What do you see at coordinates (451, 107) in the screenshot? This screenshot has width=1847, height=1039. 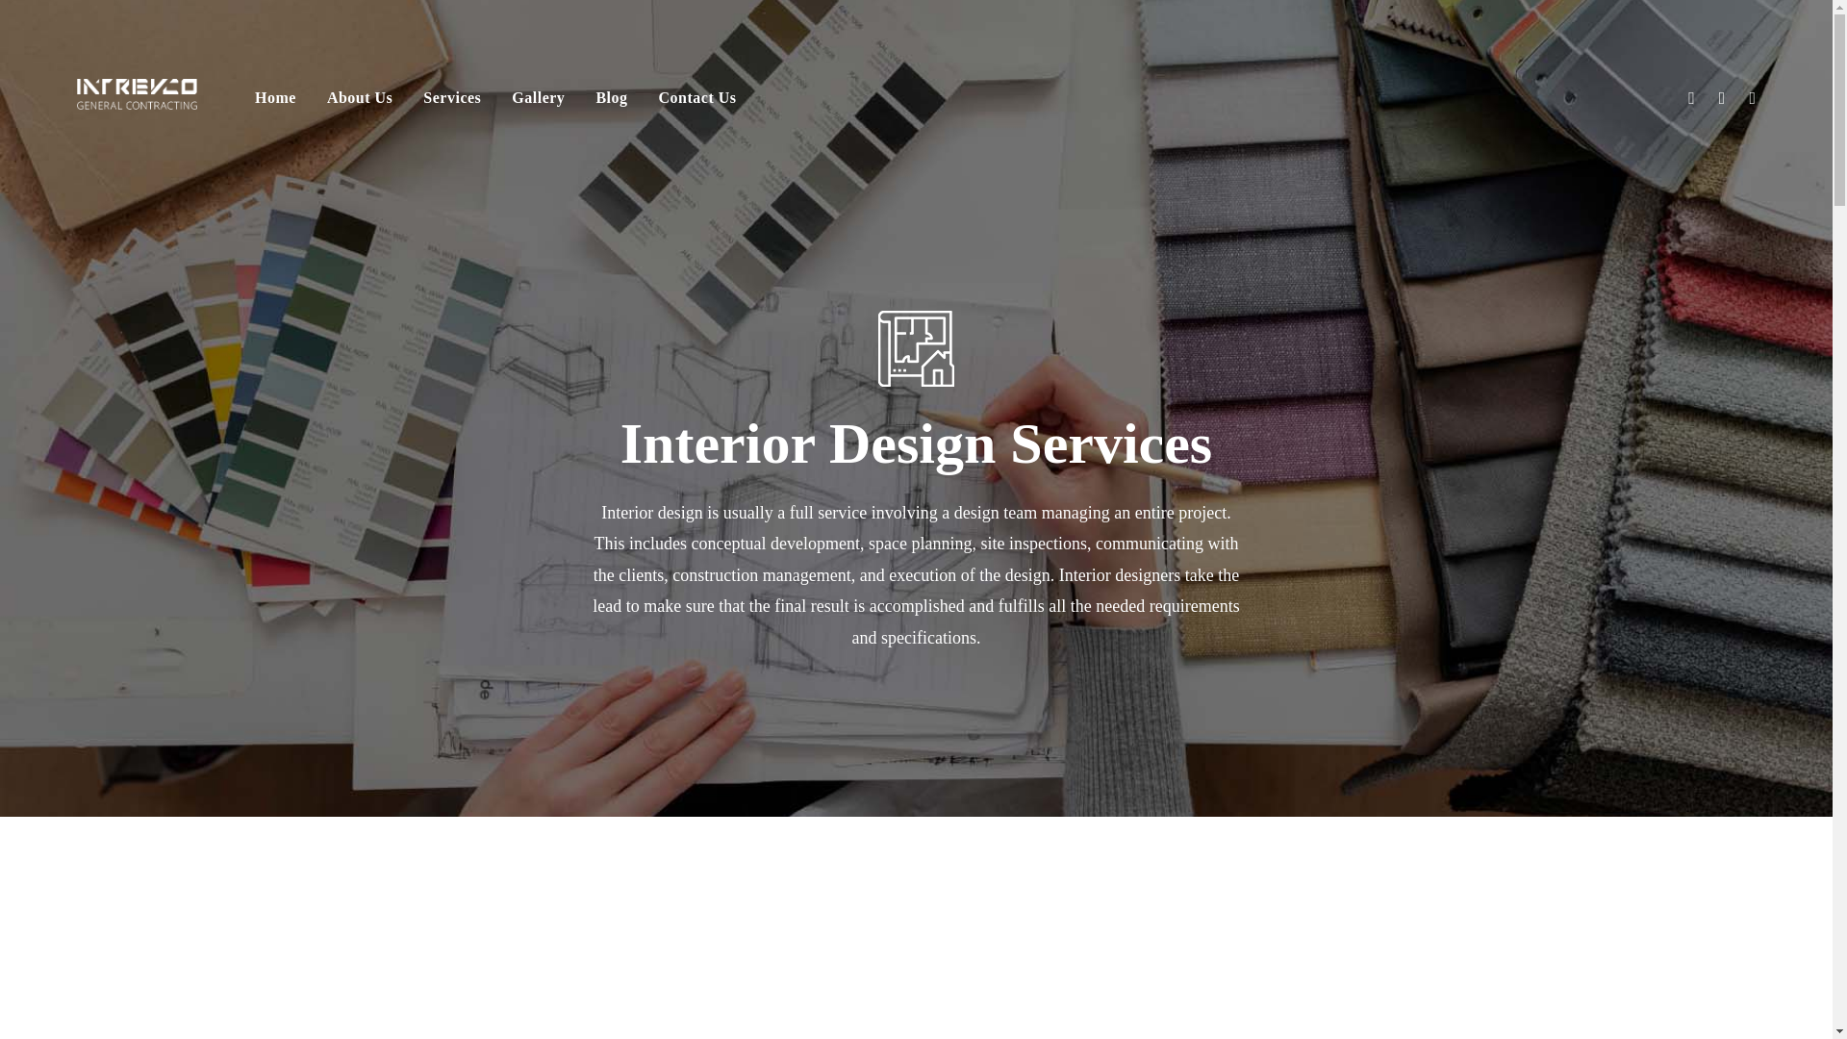 I see `Services` at bounding box center [451, 107].